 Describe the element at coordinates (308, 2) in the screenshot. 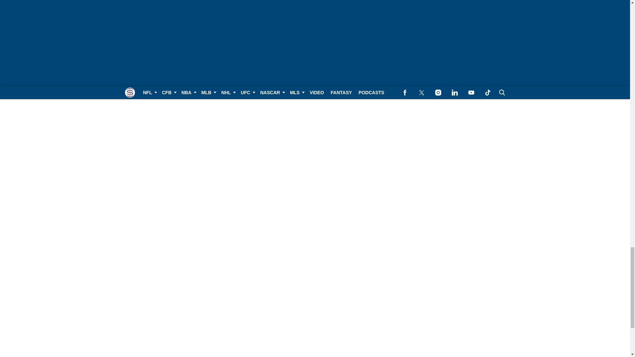

I see `Follow us on Instagram` at that location.